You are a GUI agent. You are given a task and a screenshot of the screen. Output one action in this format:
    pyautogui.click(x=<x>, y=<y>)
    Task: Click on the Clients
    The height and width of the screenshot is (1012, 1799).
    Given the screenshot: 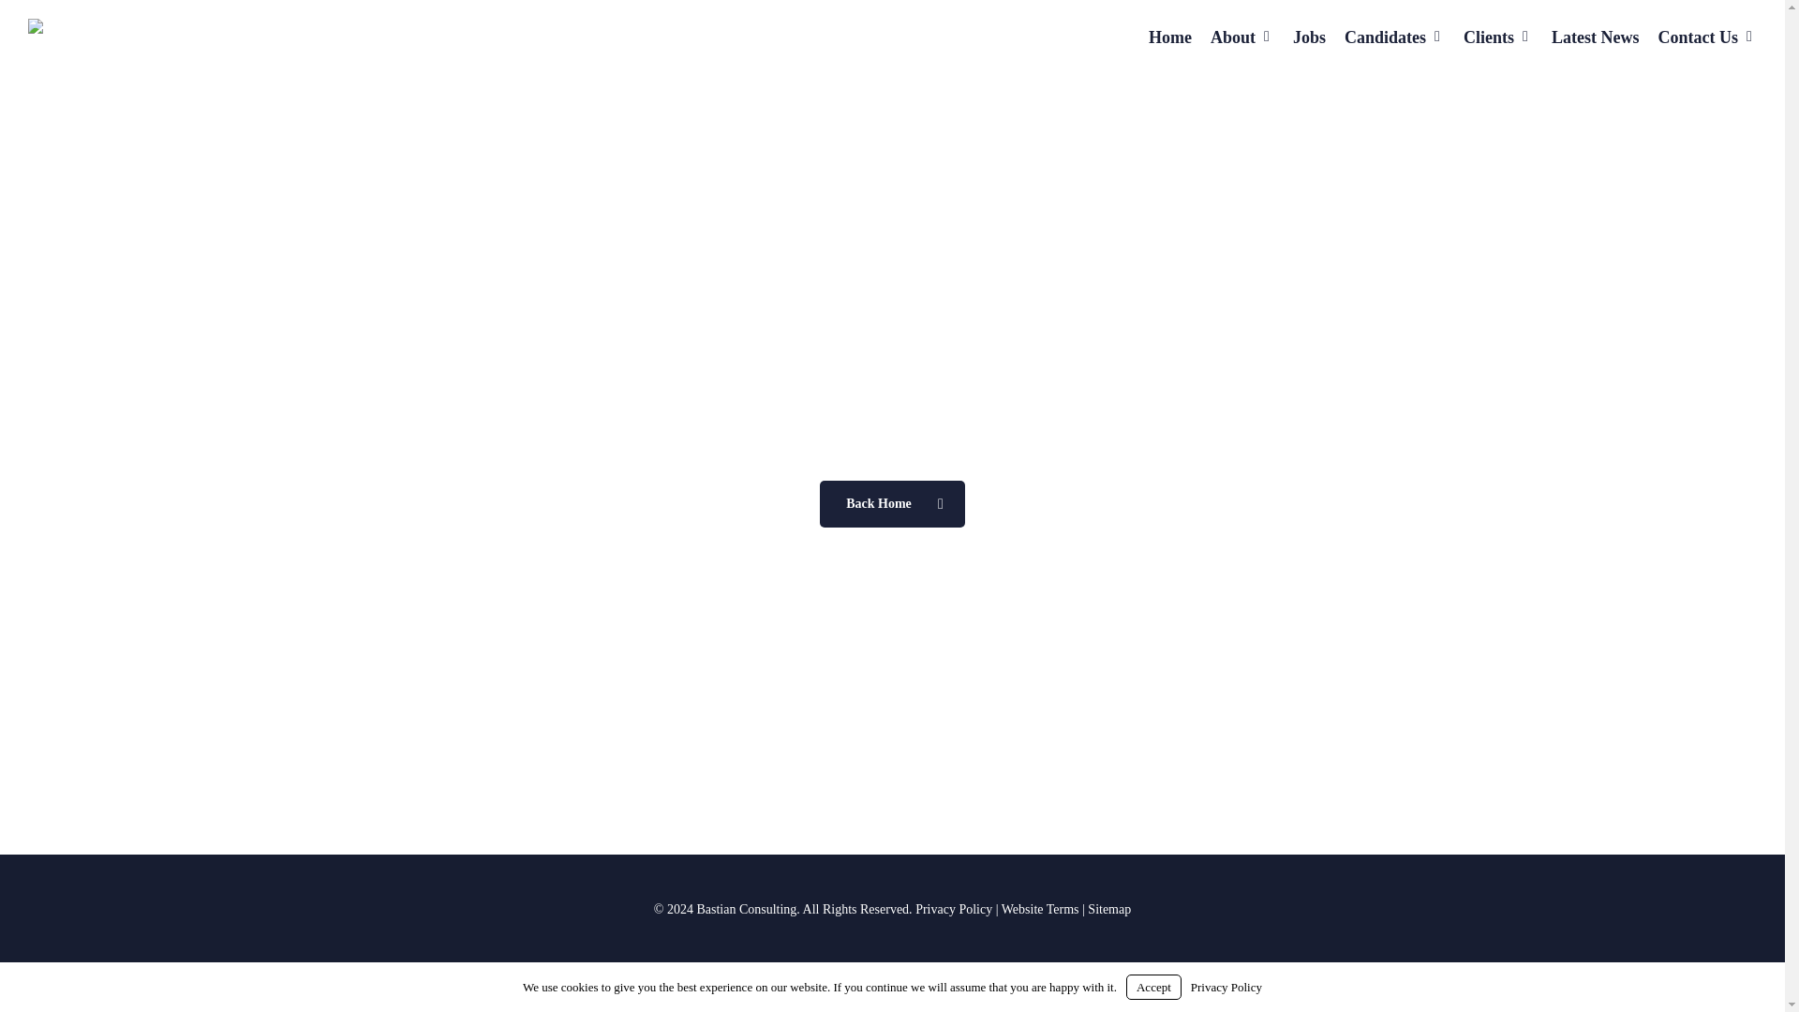 What is the action you would take?
    pyautogui.click(x=1497, y=37)
    